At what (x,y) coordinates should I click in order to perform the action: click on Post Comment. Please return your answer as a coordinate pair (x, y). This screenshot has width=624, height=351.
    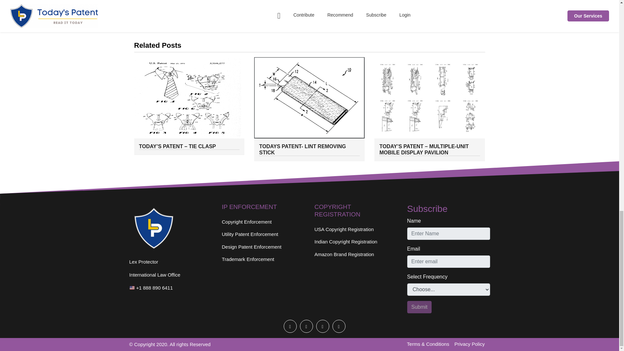
    Looking at the image, I should click on (308, 8).